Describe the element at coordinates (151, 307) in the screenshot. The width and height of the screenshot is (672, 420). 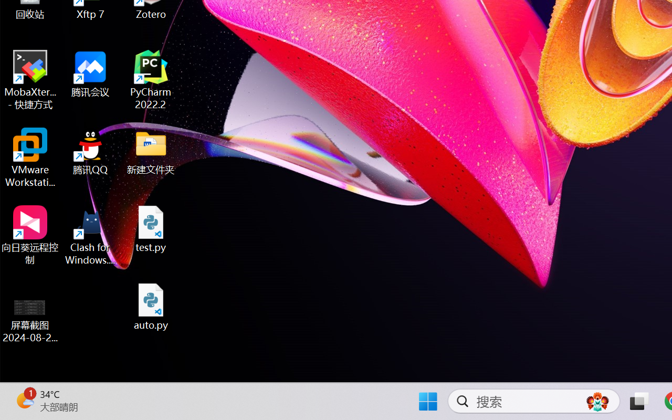
I see `auto.py` at that location.